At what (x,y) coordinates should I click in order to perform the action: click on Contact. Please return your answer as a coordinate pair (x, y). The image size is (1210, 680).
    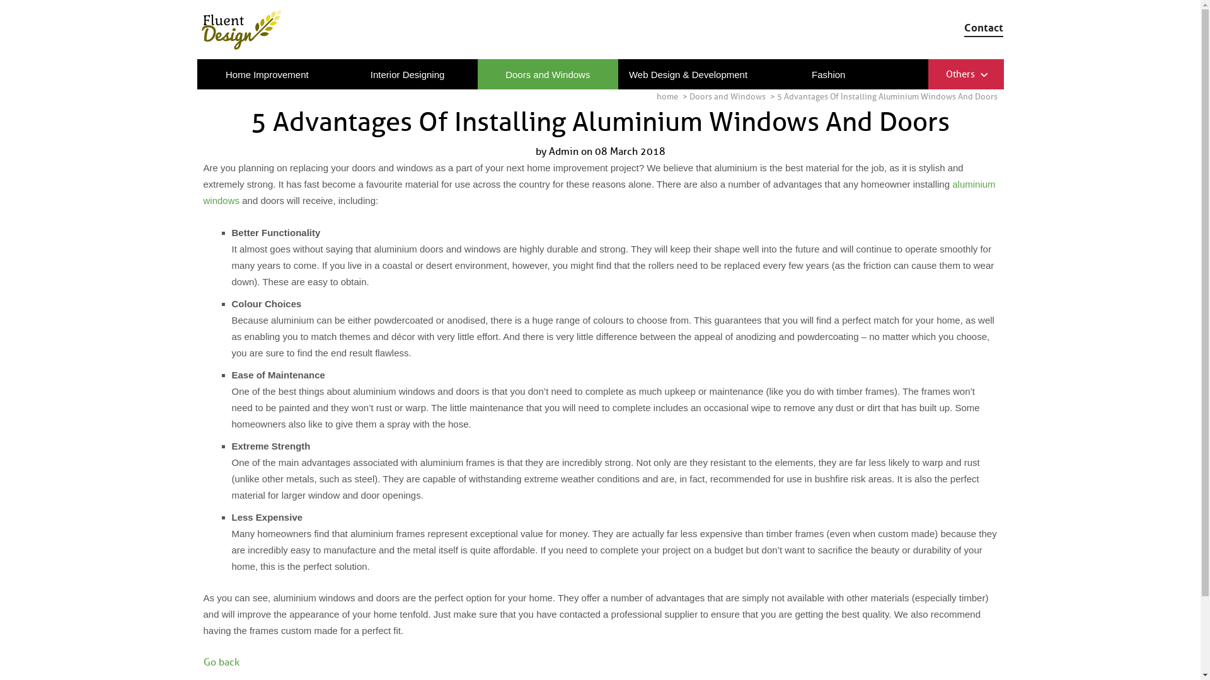
    Looking at the image, I should click on (984, 28).